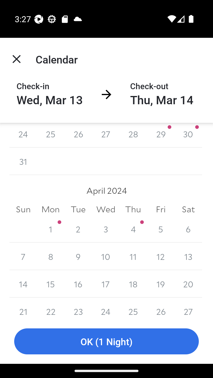 This screenshot has height=378, width=213. Describe the element at coordinates (188, 209) in the screenshot. I see `Sat` at that location.